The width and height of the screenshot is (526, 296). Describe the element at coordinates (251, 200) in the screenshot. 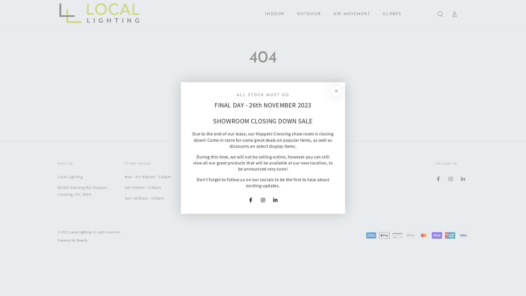

I see `Facebook` at that location.